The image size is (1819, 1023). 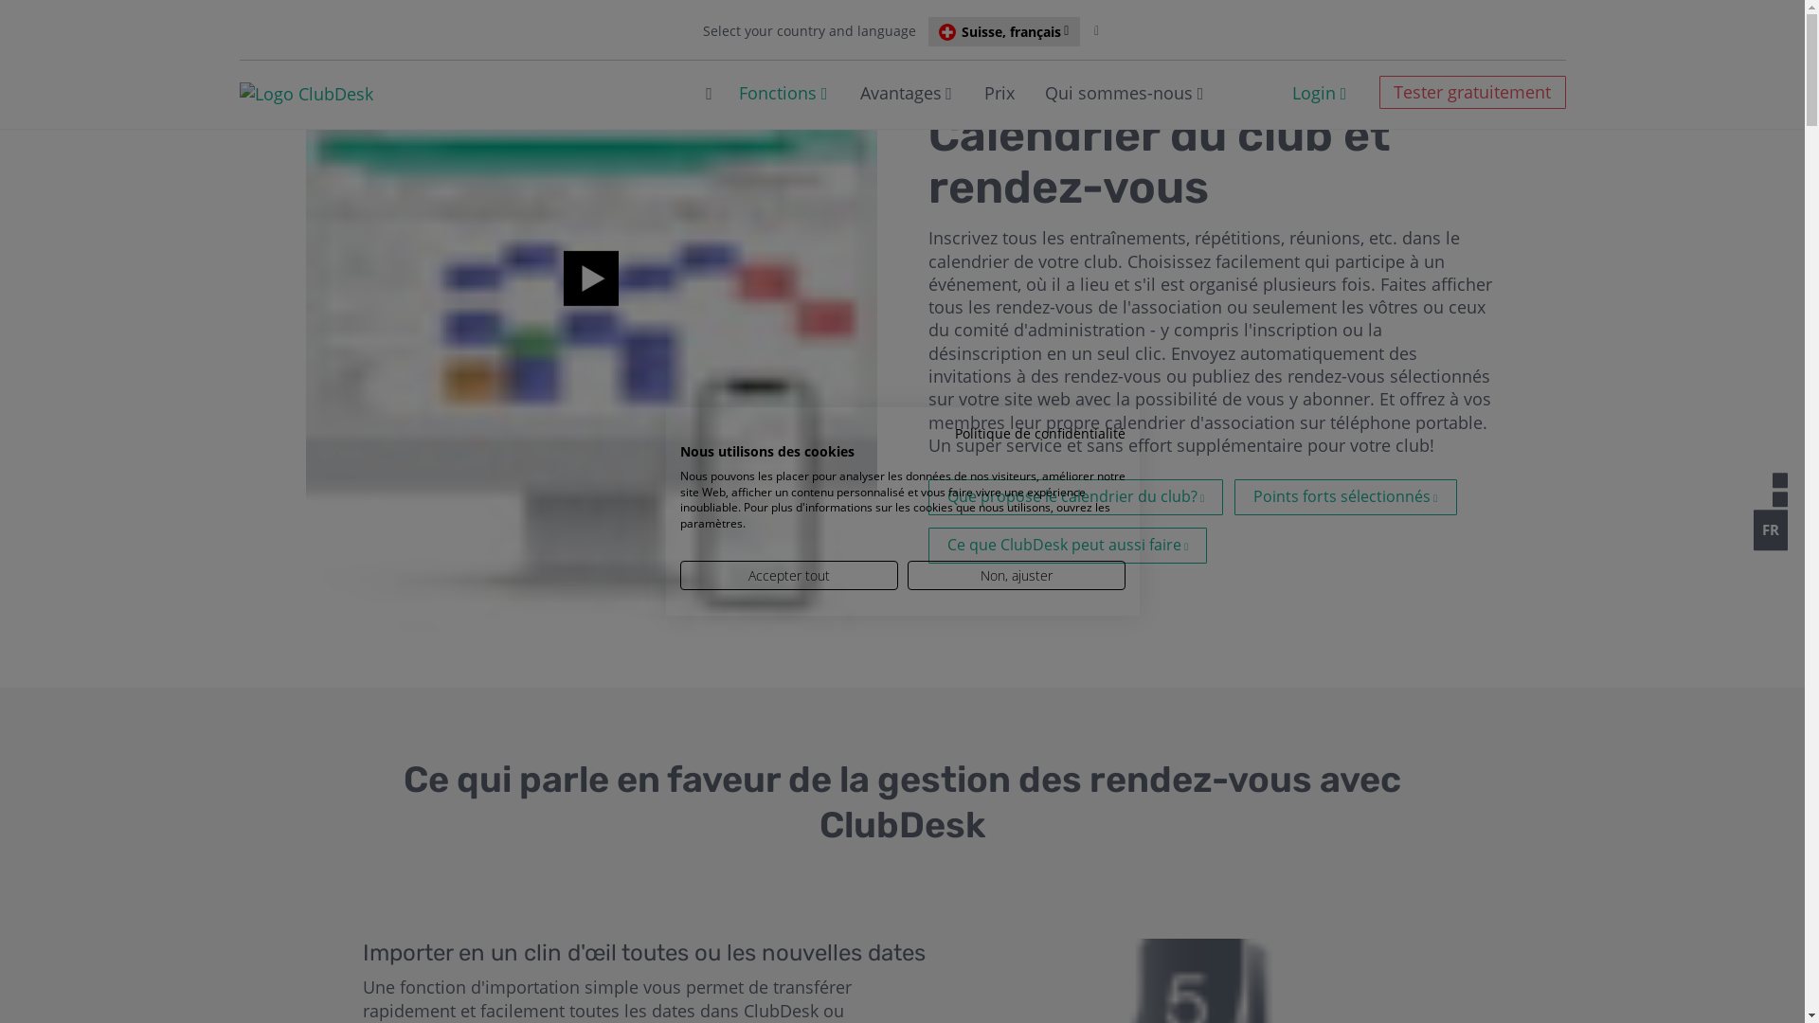 What do you see at coordinates (1017, 576) in the screenshot?
I see `Non, ajuster` at bounding box center [1017, 576].